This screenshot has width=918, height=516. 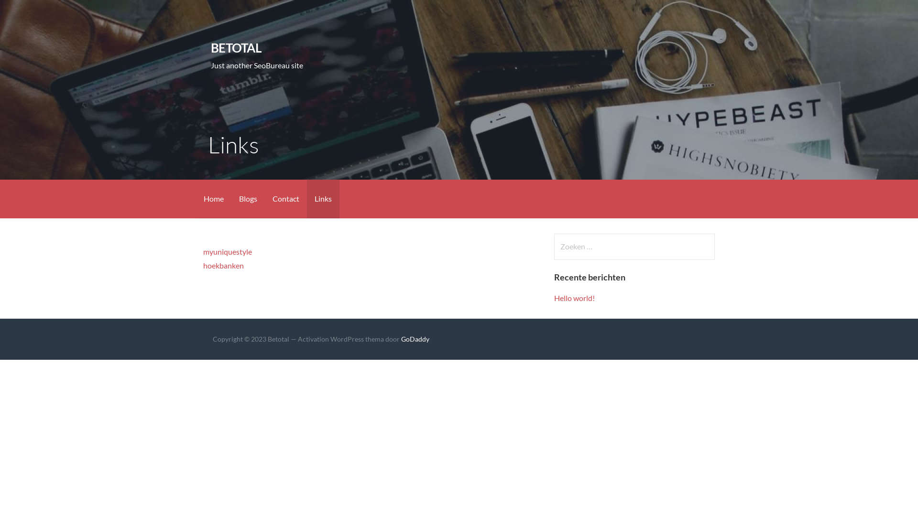 I want to click on Links, so click(x=323, y=199).